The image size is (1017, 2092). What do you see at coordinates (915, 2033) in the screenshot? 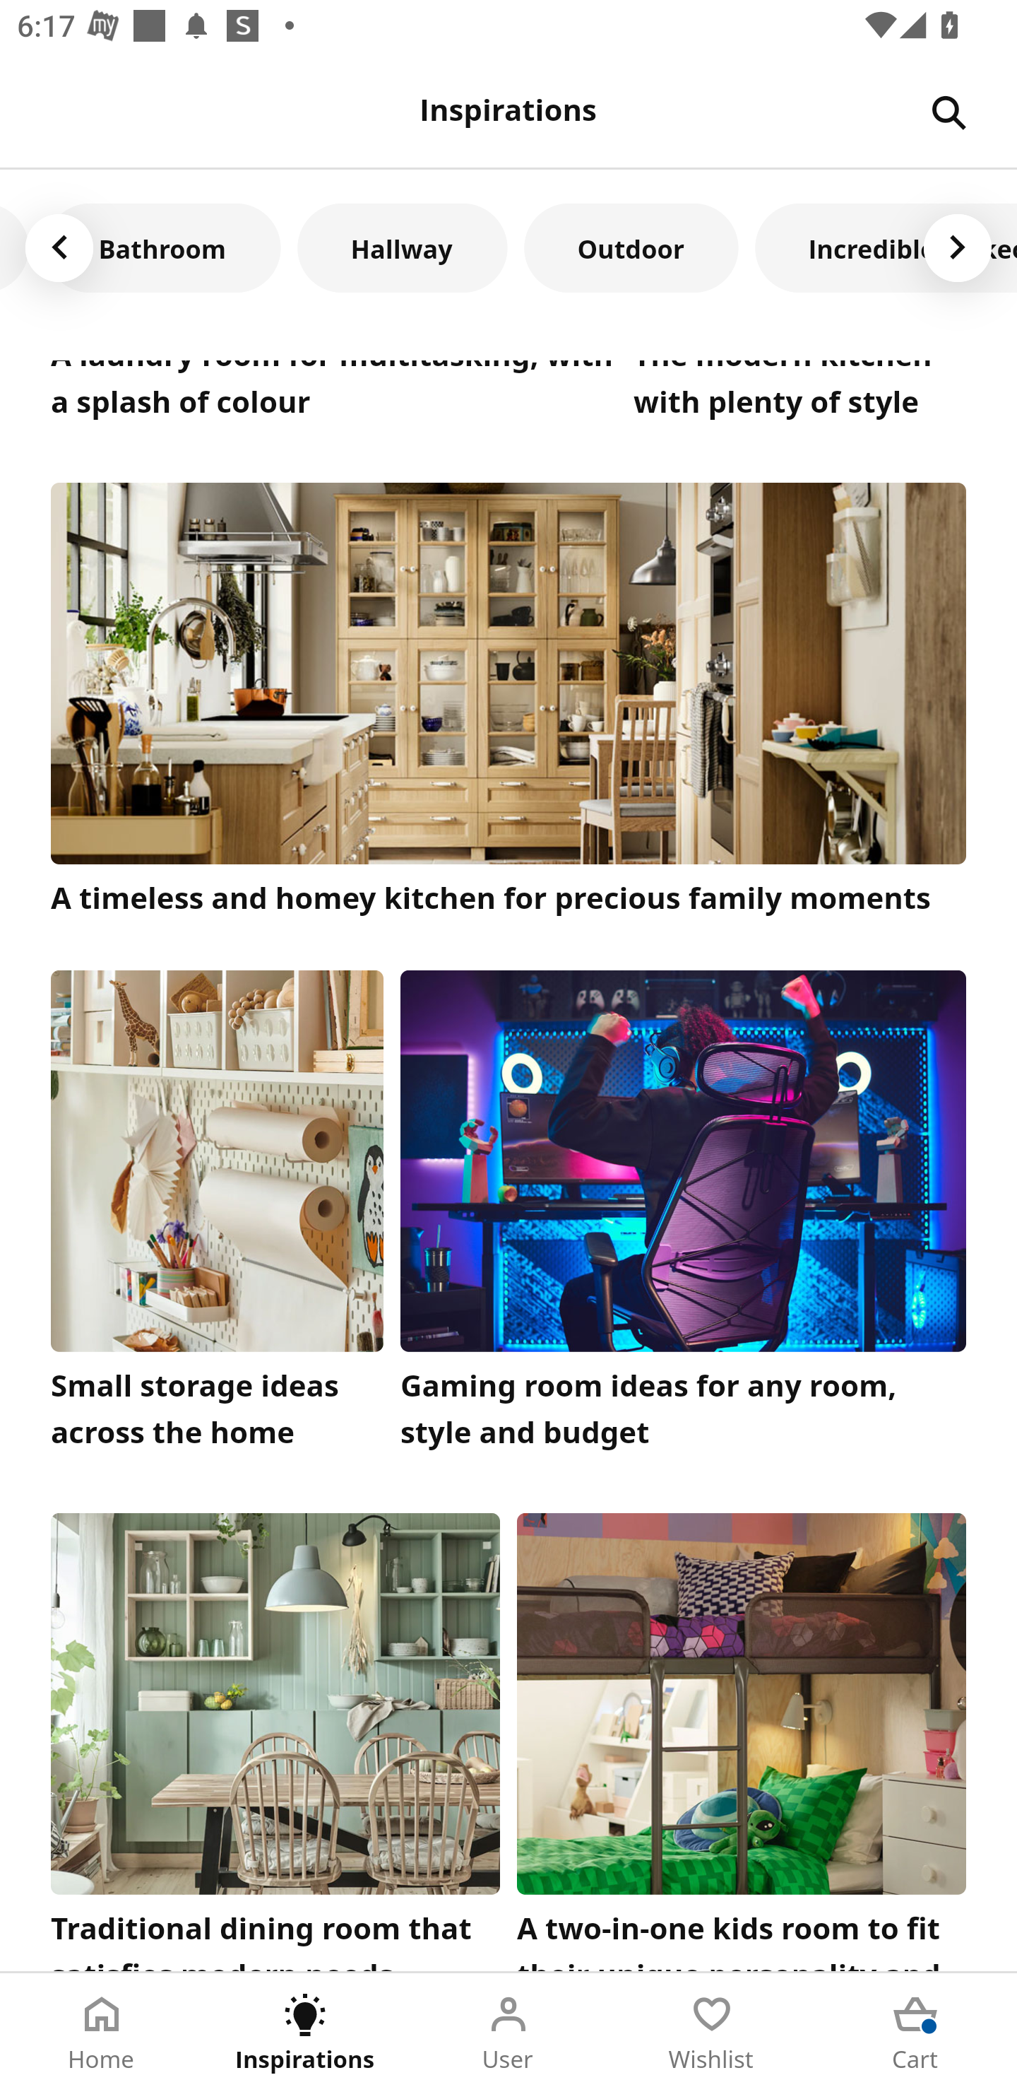
I see `Cart
Tab 5 of 5` at bounding box center [915, 2033].